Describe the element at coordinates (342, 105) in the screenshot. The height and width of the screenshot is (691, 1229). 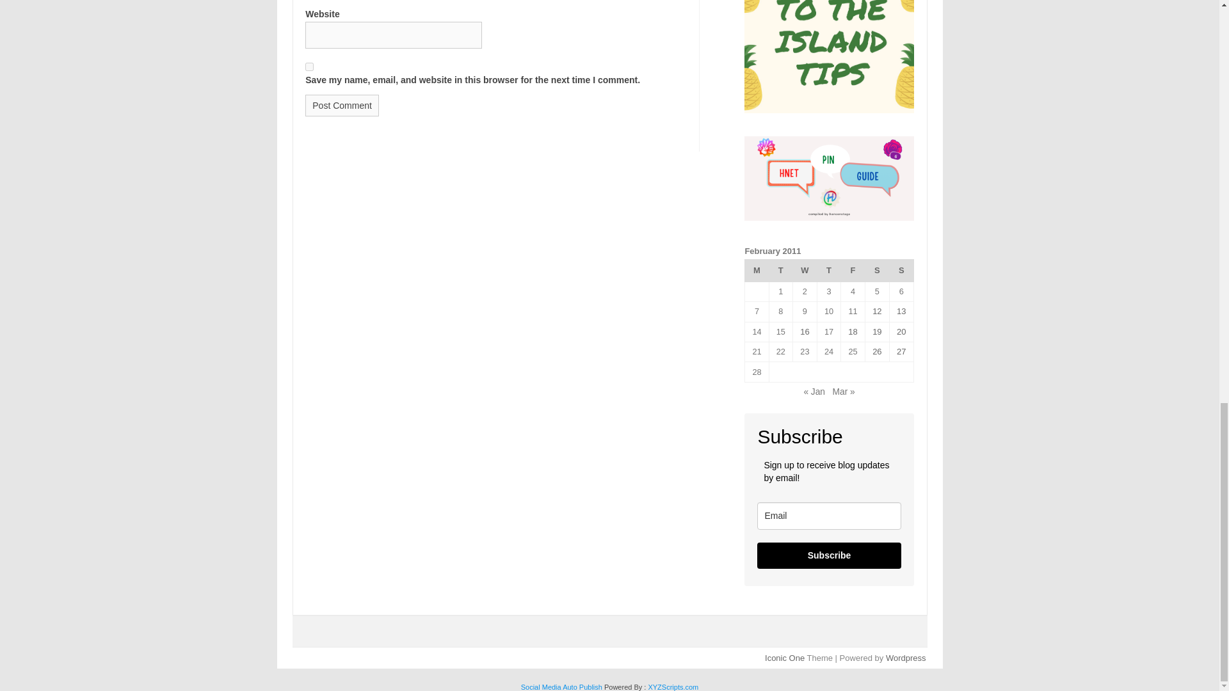
I see `Post Comment` at that location.